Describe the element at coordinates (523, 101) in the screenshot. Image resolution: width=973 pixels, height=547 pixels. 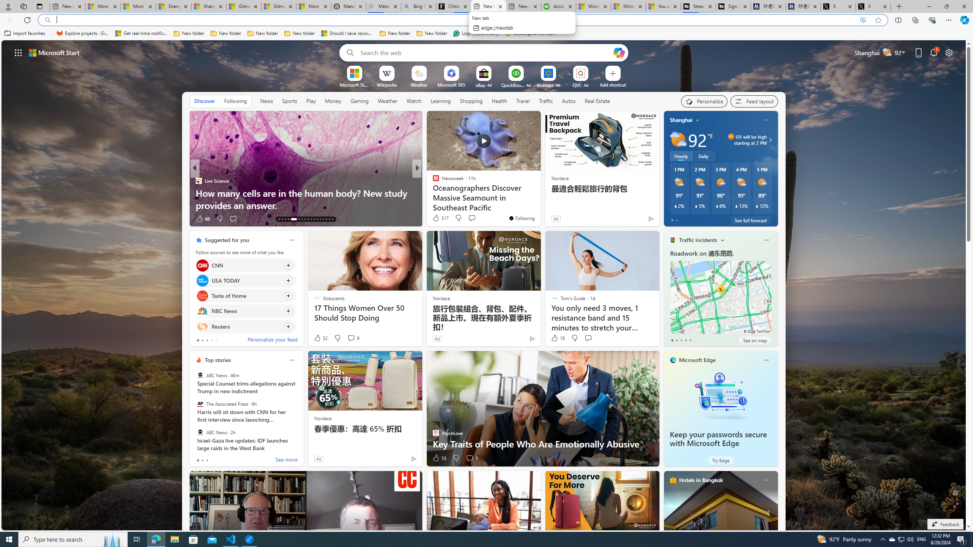
I see `Travel` at that location.